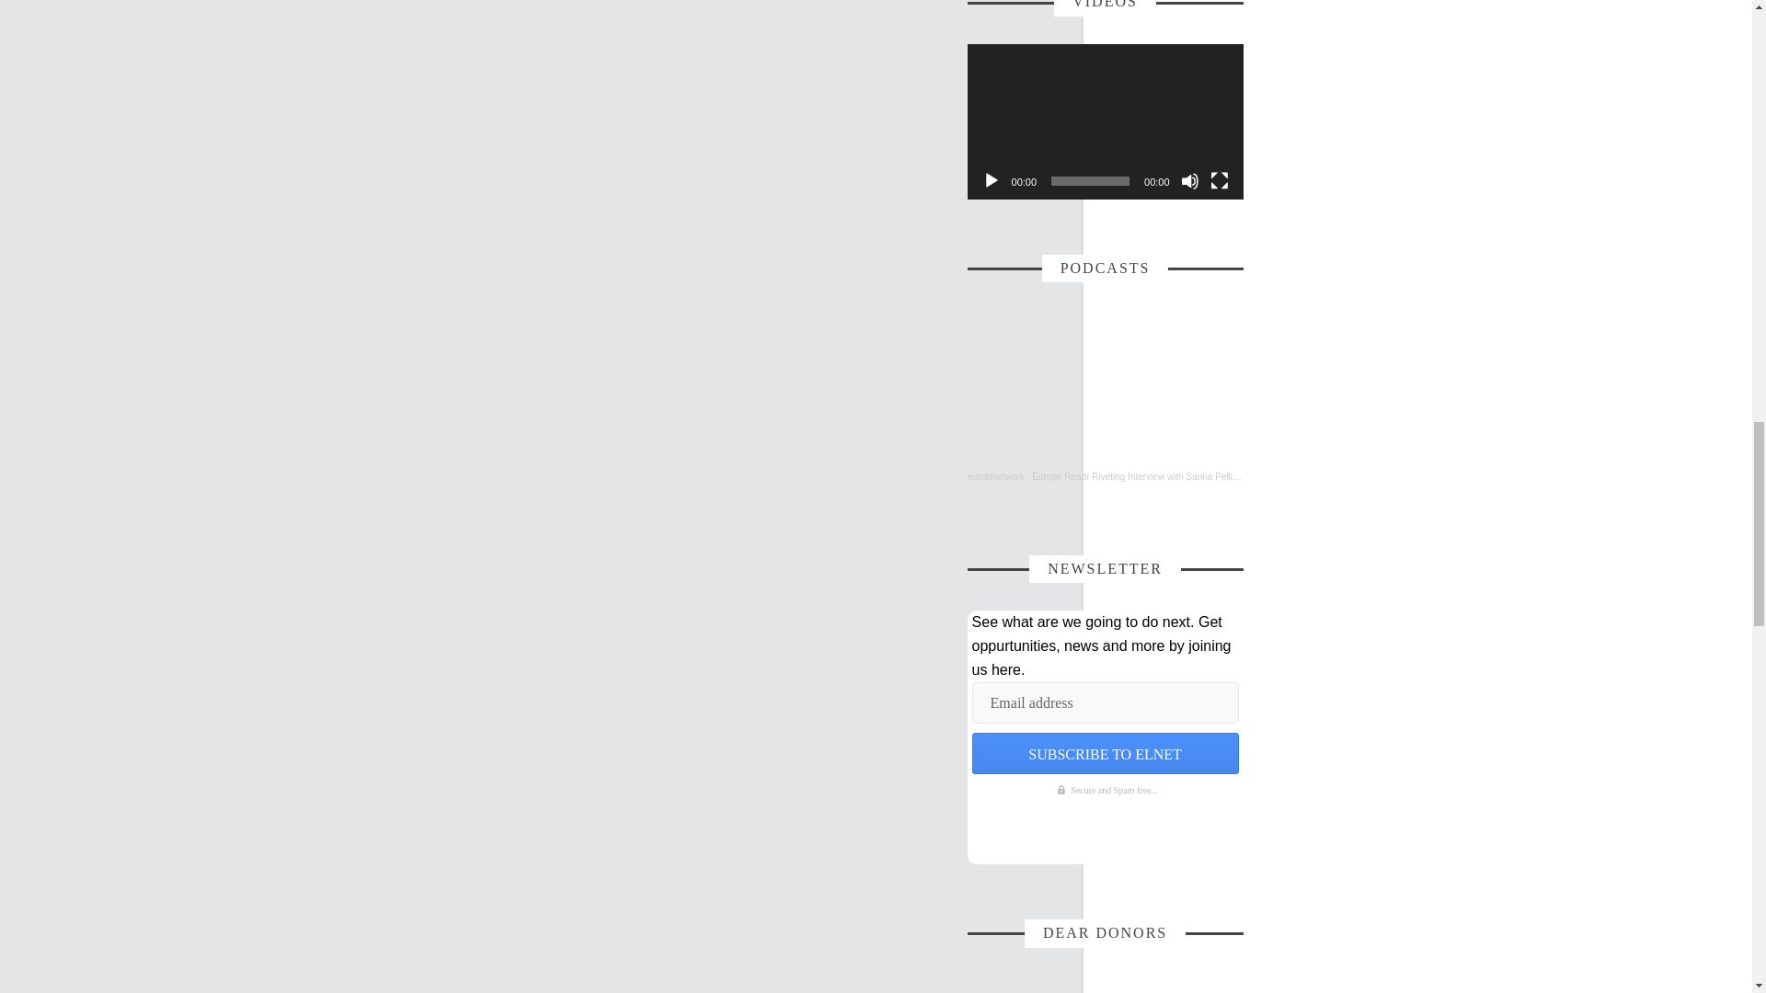 This screenshot has width=1766, height=993. I want to click on eurolitnetwork, so click(995, 476).